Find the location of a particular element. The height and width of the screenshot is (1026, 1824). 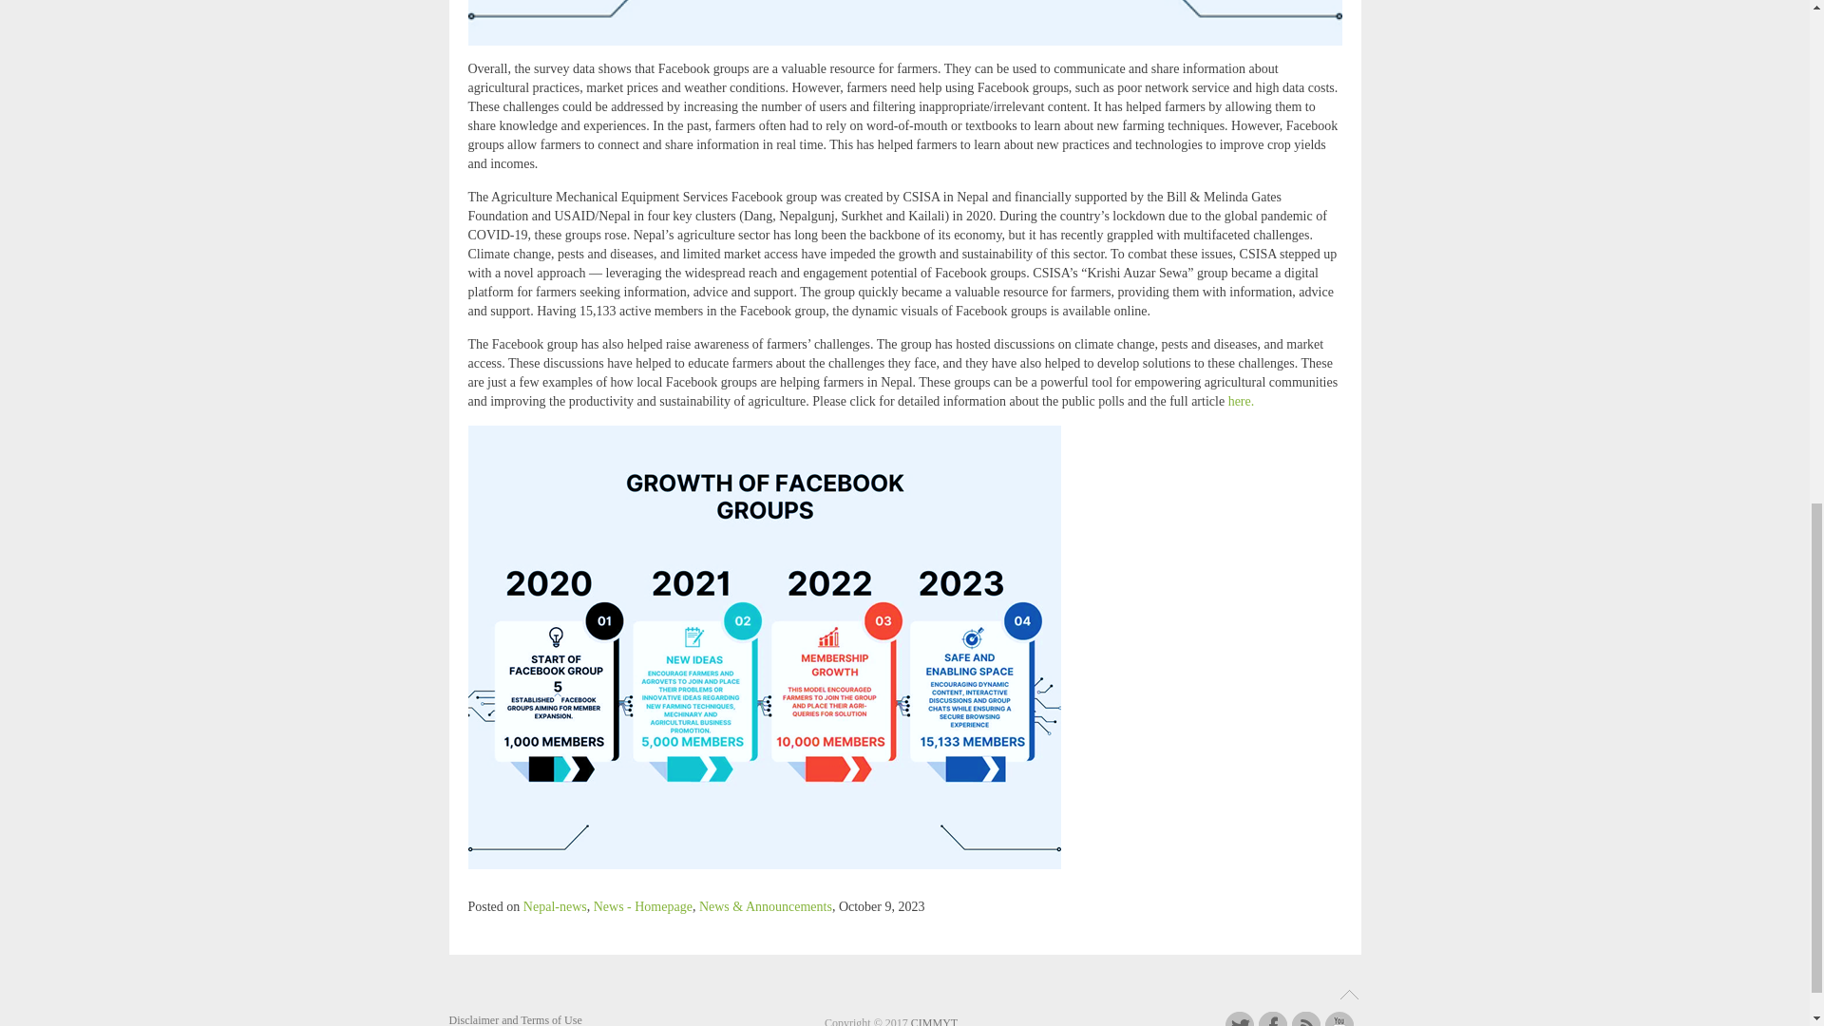

Youtube is located at coordinates (1339, 1018).